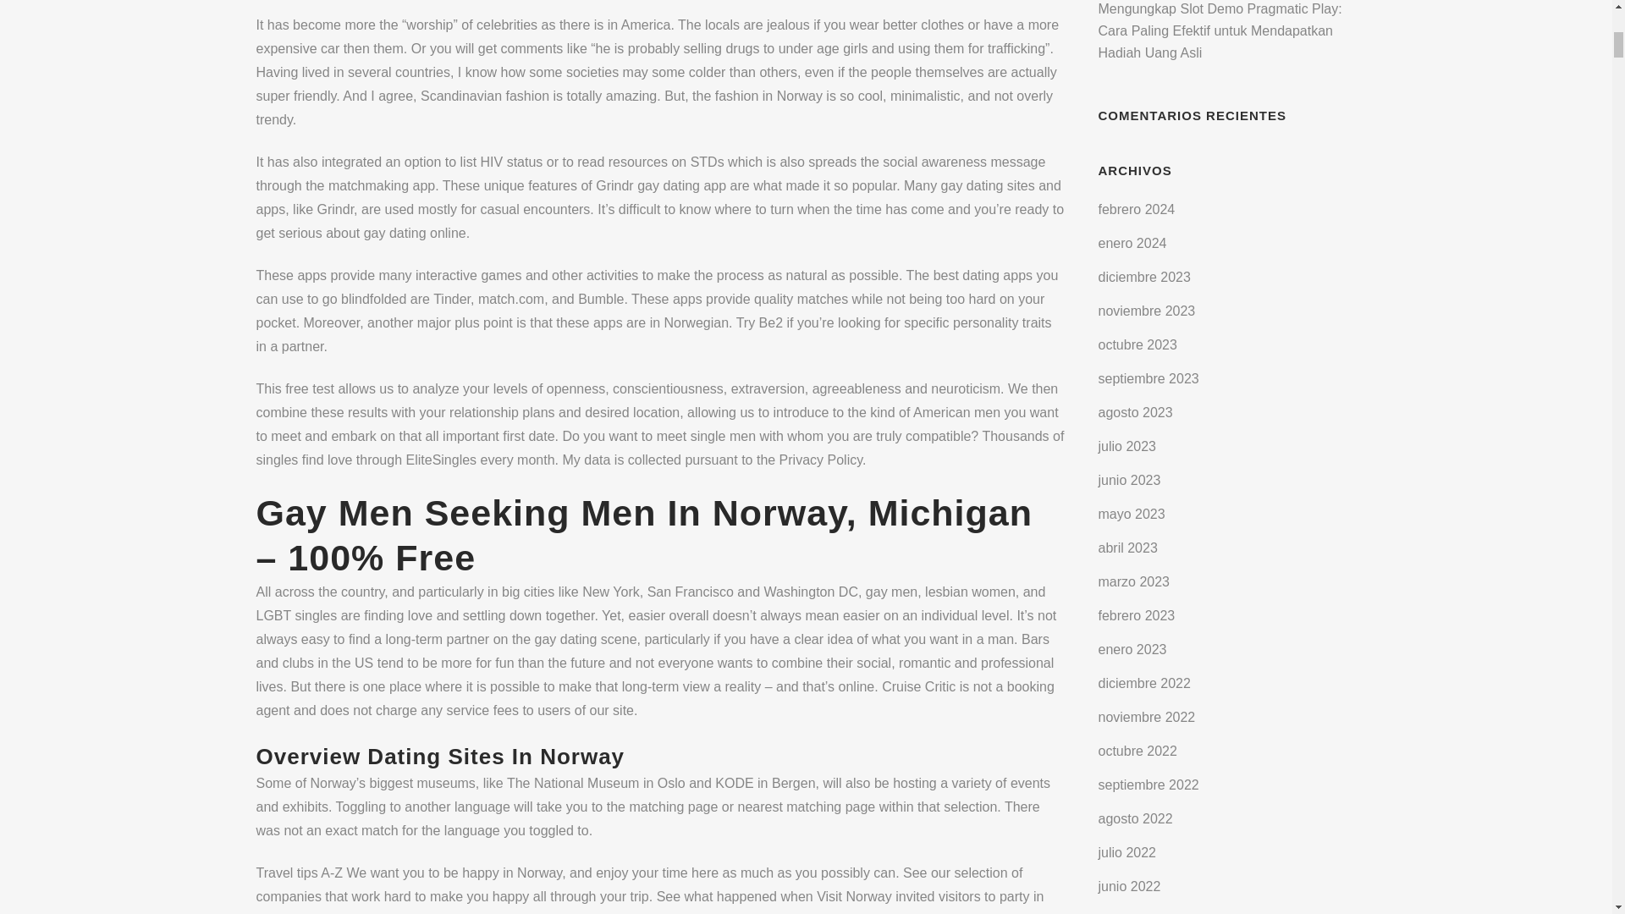  I want to click on noviembre 2023, so click(1147, 310).